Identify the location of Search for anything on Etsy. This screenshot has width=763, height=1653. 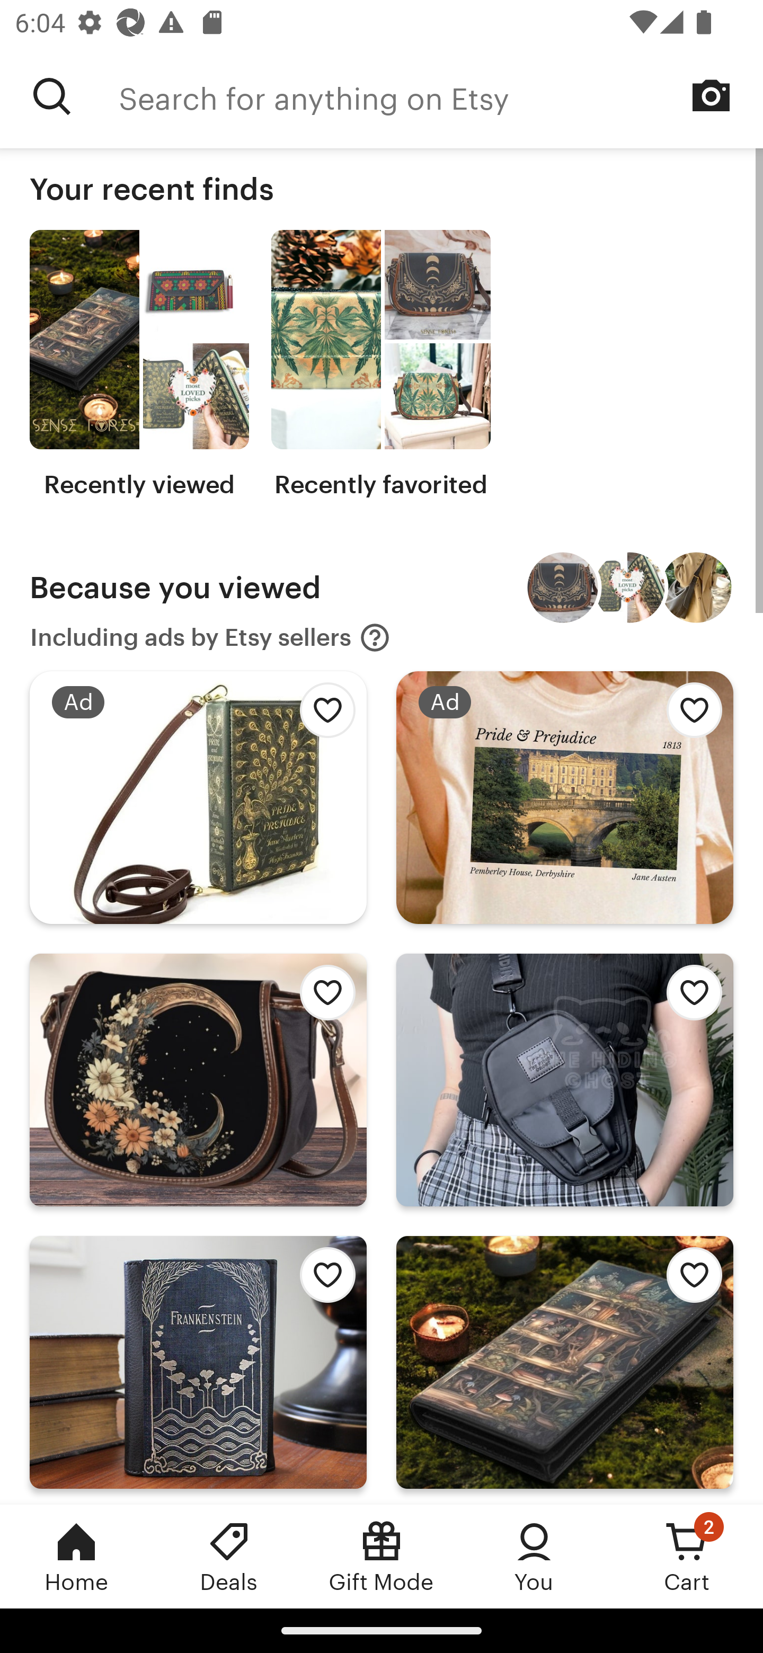
(52, 96).